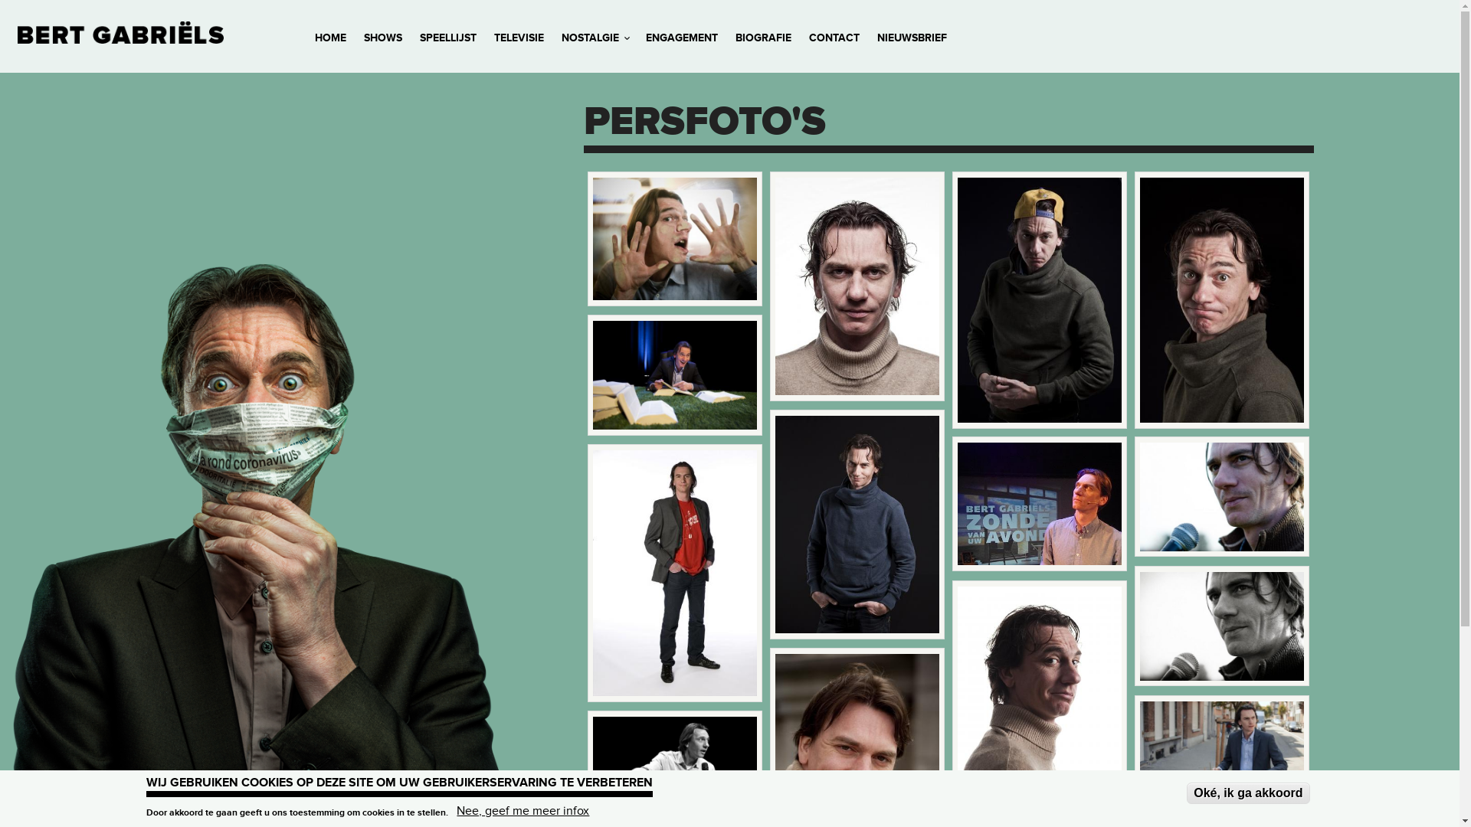  Describe the element at coordinates (523, 811) in the screenshot. I see `Nee, geef me meer infox` at that location.